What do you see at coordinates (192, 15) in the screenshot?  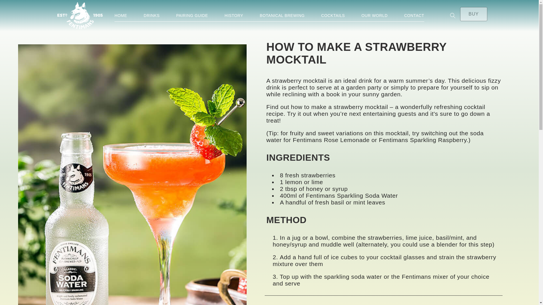 I see `PAIRING GUIDE` at bounding box center [192, 15].